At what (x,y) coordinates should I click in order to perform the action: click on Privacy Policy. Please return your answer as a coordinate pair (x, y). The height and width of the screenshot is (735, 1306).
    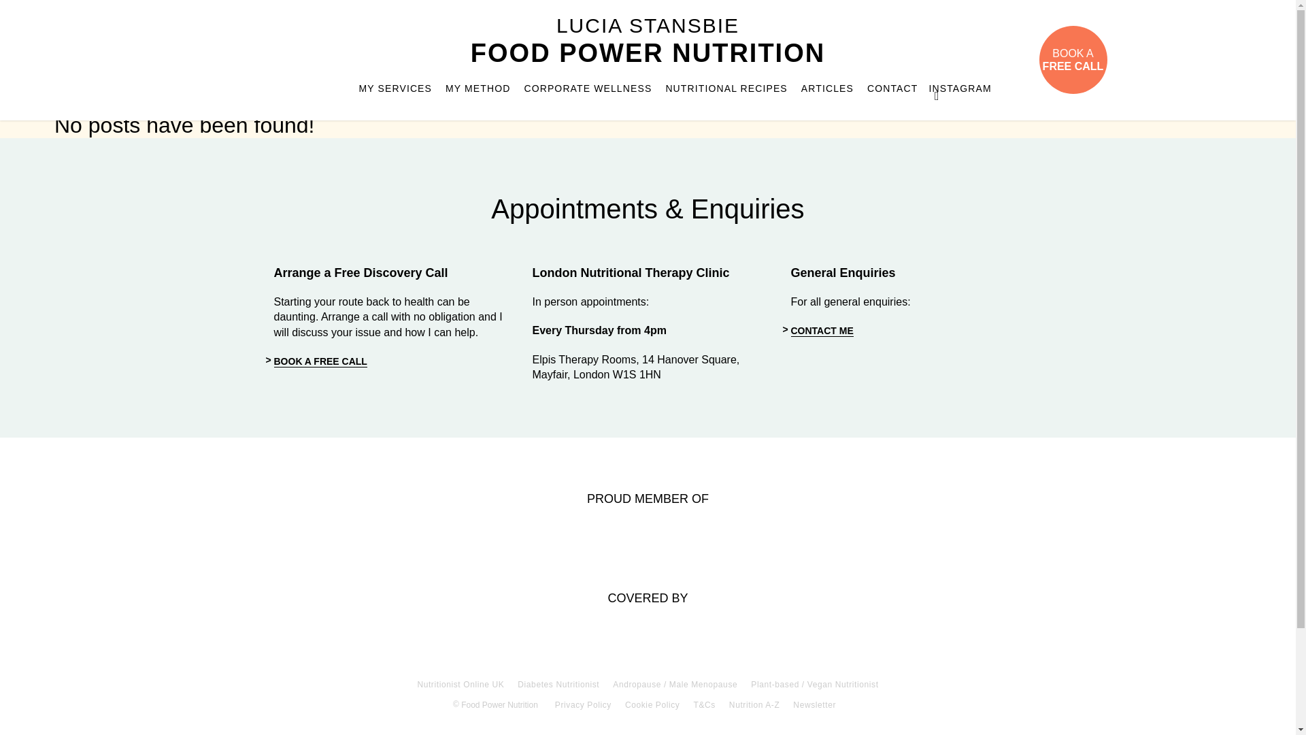
    Looking at the image, I should click on (583, 705).